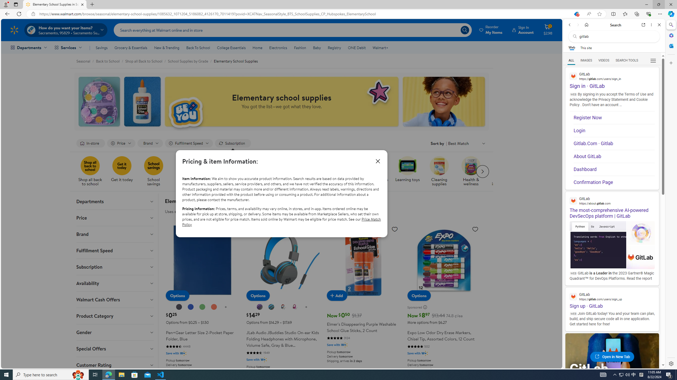  I want to click on Close dialog, so click(378, 161).